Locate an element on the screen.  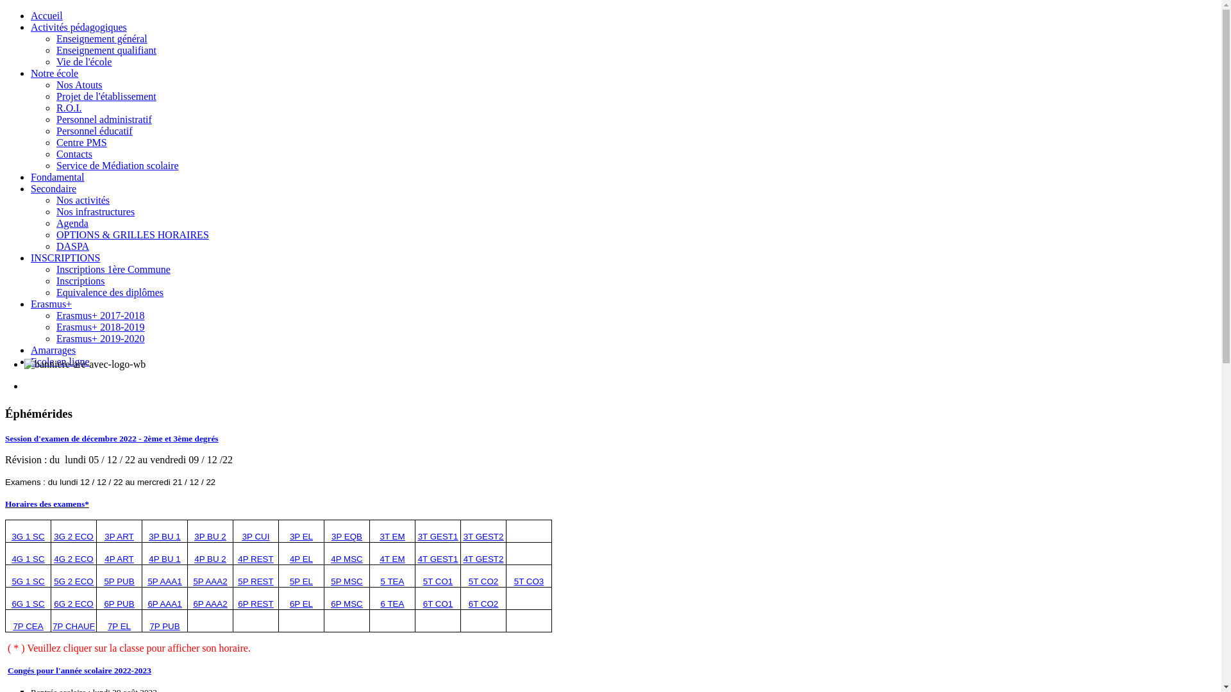
6T CO1 is located at coordinates (438, 604).